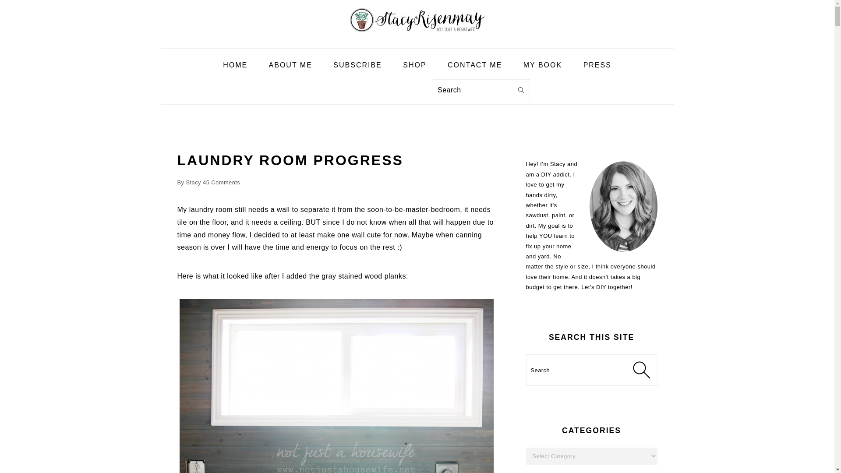 Image resolution: width=841 pixels, height=473 pixels. What do you see at coordinates (193, 182) in the screenshot?
I see `Stacy` at bounding box center [193, 182].